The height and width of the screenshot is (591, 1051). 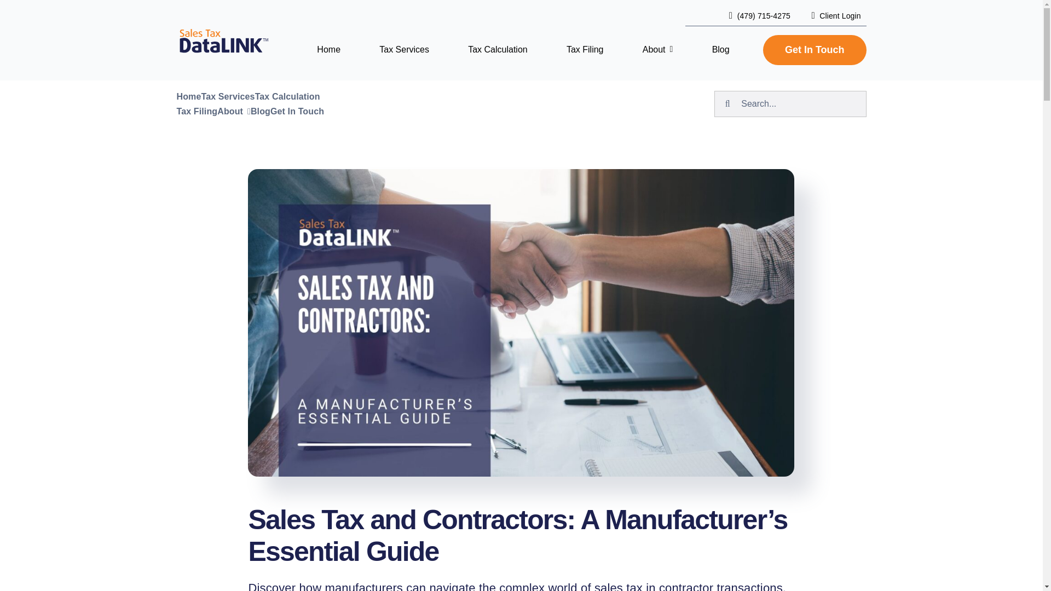 What do you see at coordinates (833, 16) in the screenshot?
I see `Client Login` at bounding box center [833, 16].